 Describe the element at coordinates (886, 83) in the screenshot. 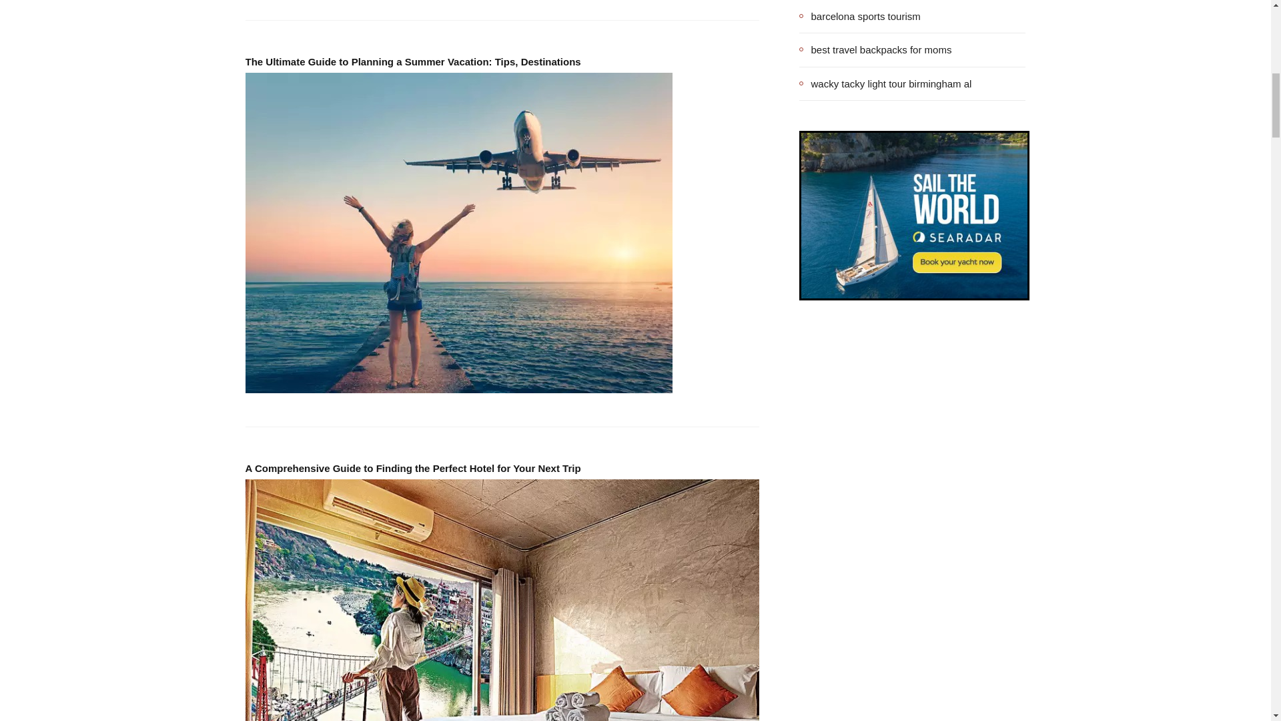

I see `wacky tacky light tour birmingham al` at that location.